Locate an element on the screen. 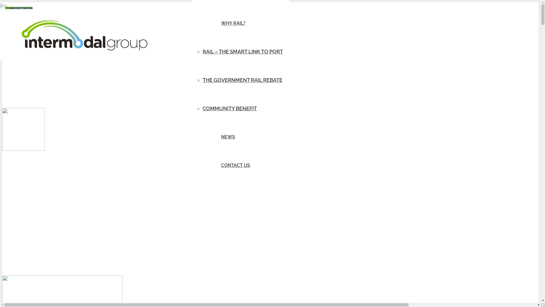 Image resolution: width=545 pixels, height=307 pixels. COMMUNITY is located at coordinates (14, 9).